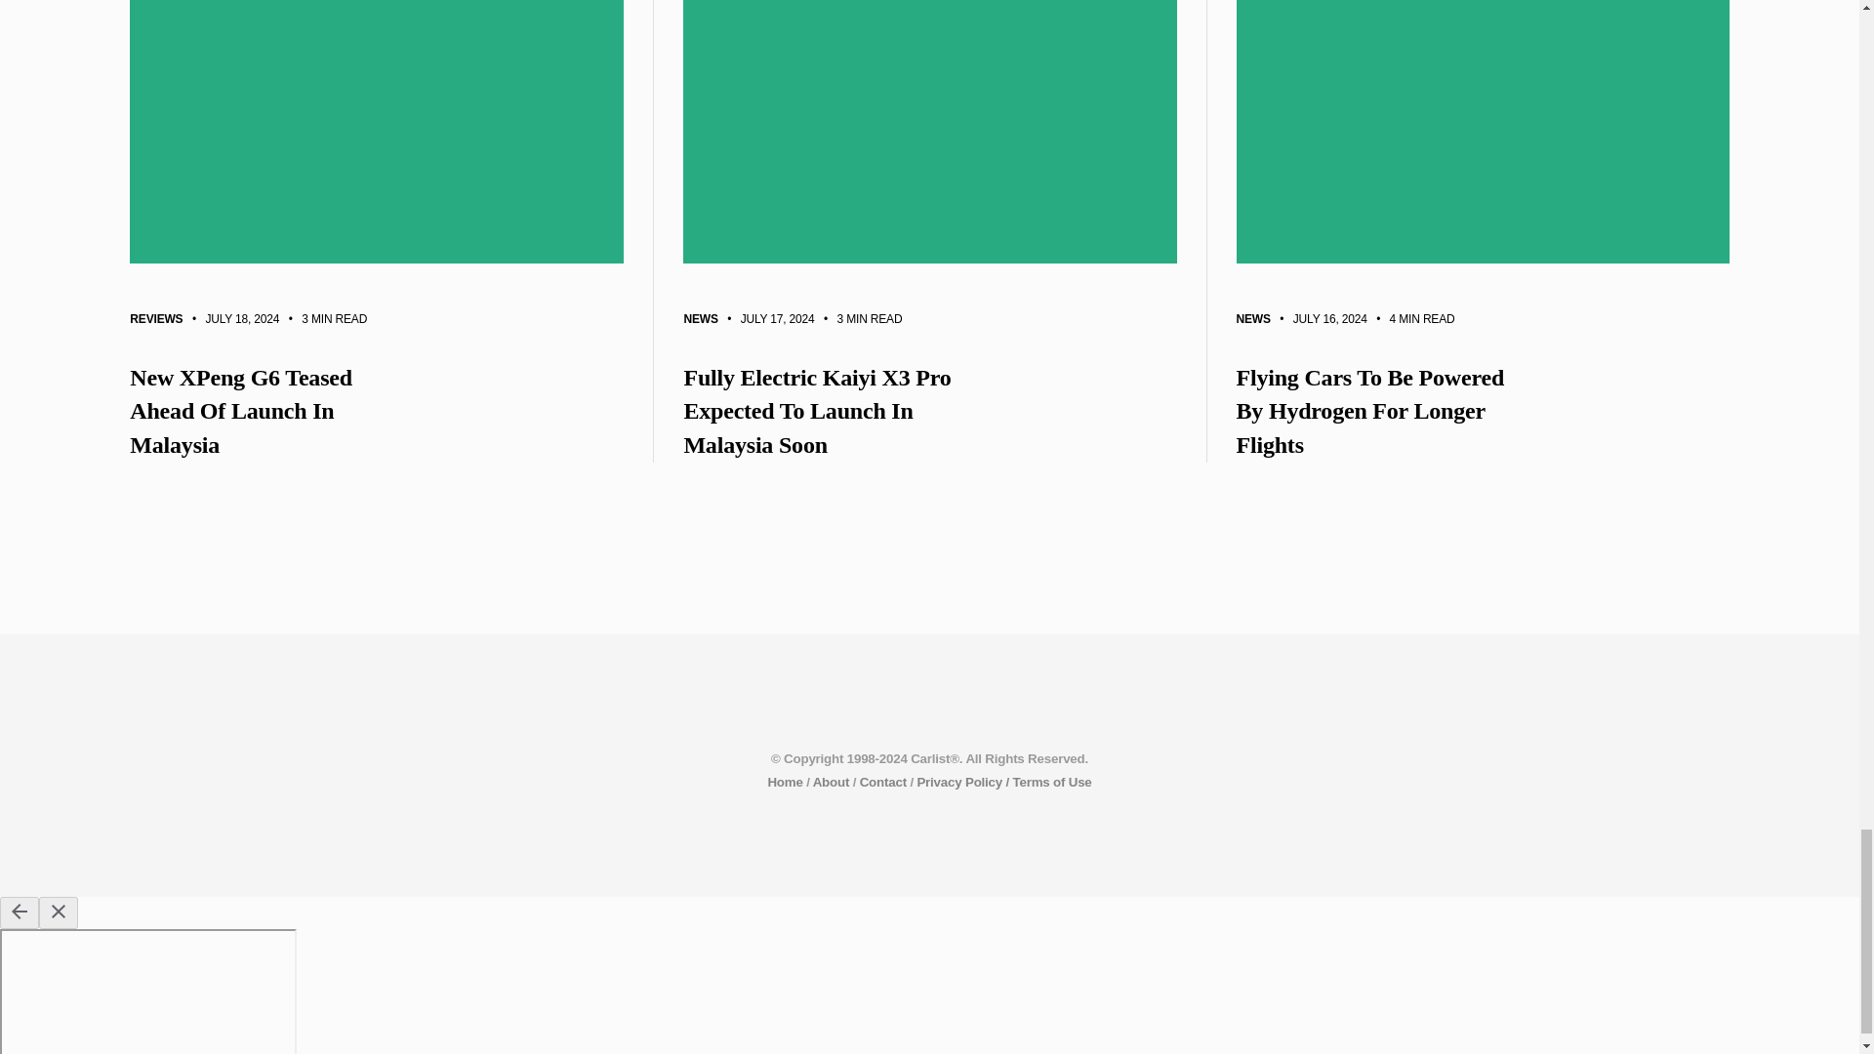 The height and width of the screenshot is (1054, 1874). Describe the element at coordinates (701, 319) in the screenshot. I see `NEWS` at that location.